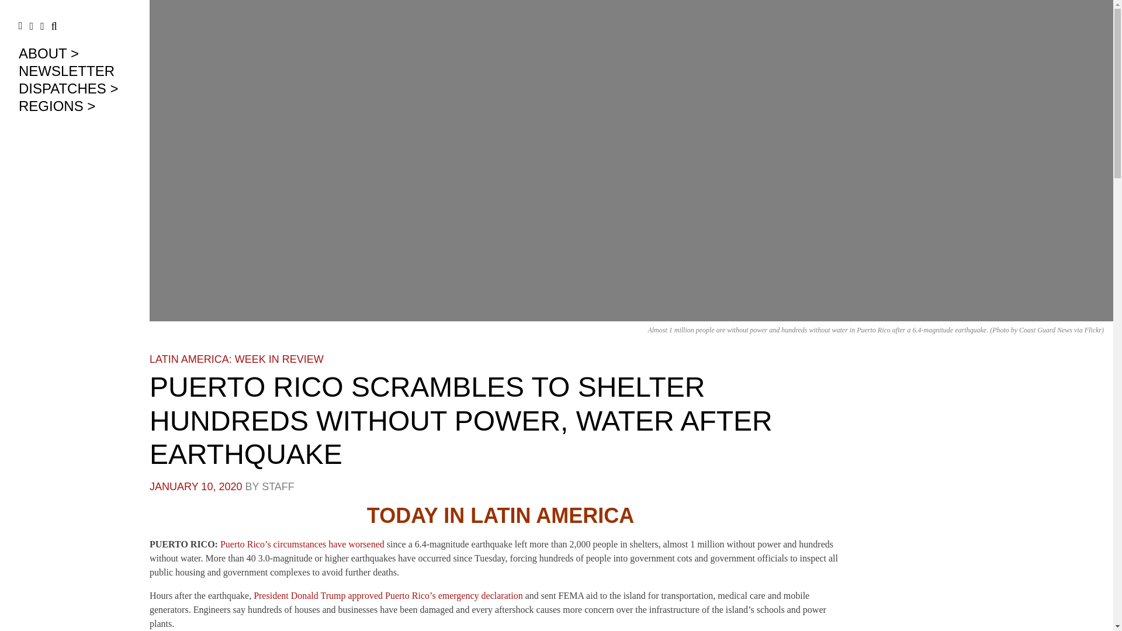 This screenshot has width=1122, height=631. What do you see at coordinates (57, 106) in the screenshot?
I see `REGIONS` at bounding box center [57, 106].